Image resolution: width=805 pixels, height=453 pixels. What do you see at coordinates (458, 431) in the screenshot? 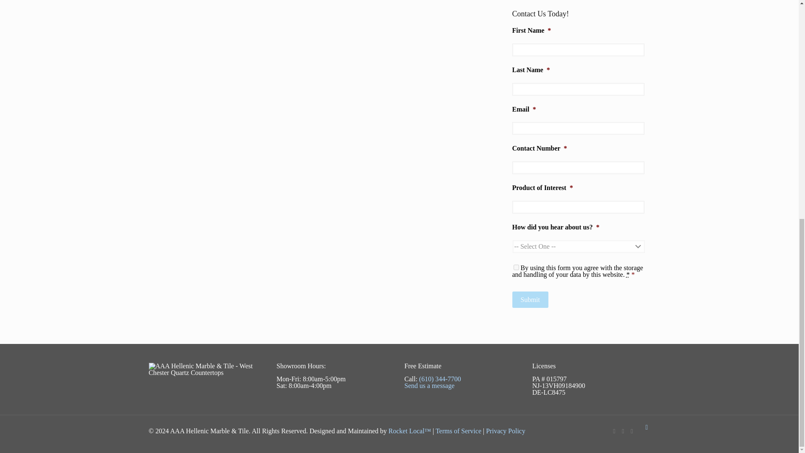
I see `Terms of Service` at bounding box center [458, 431].